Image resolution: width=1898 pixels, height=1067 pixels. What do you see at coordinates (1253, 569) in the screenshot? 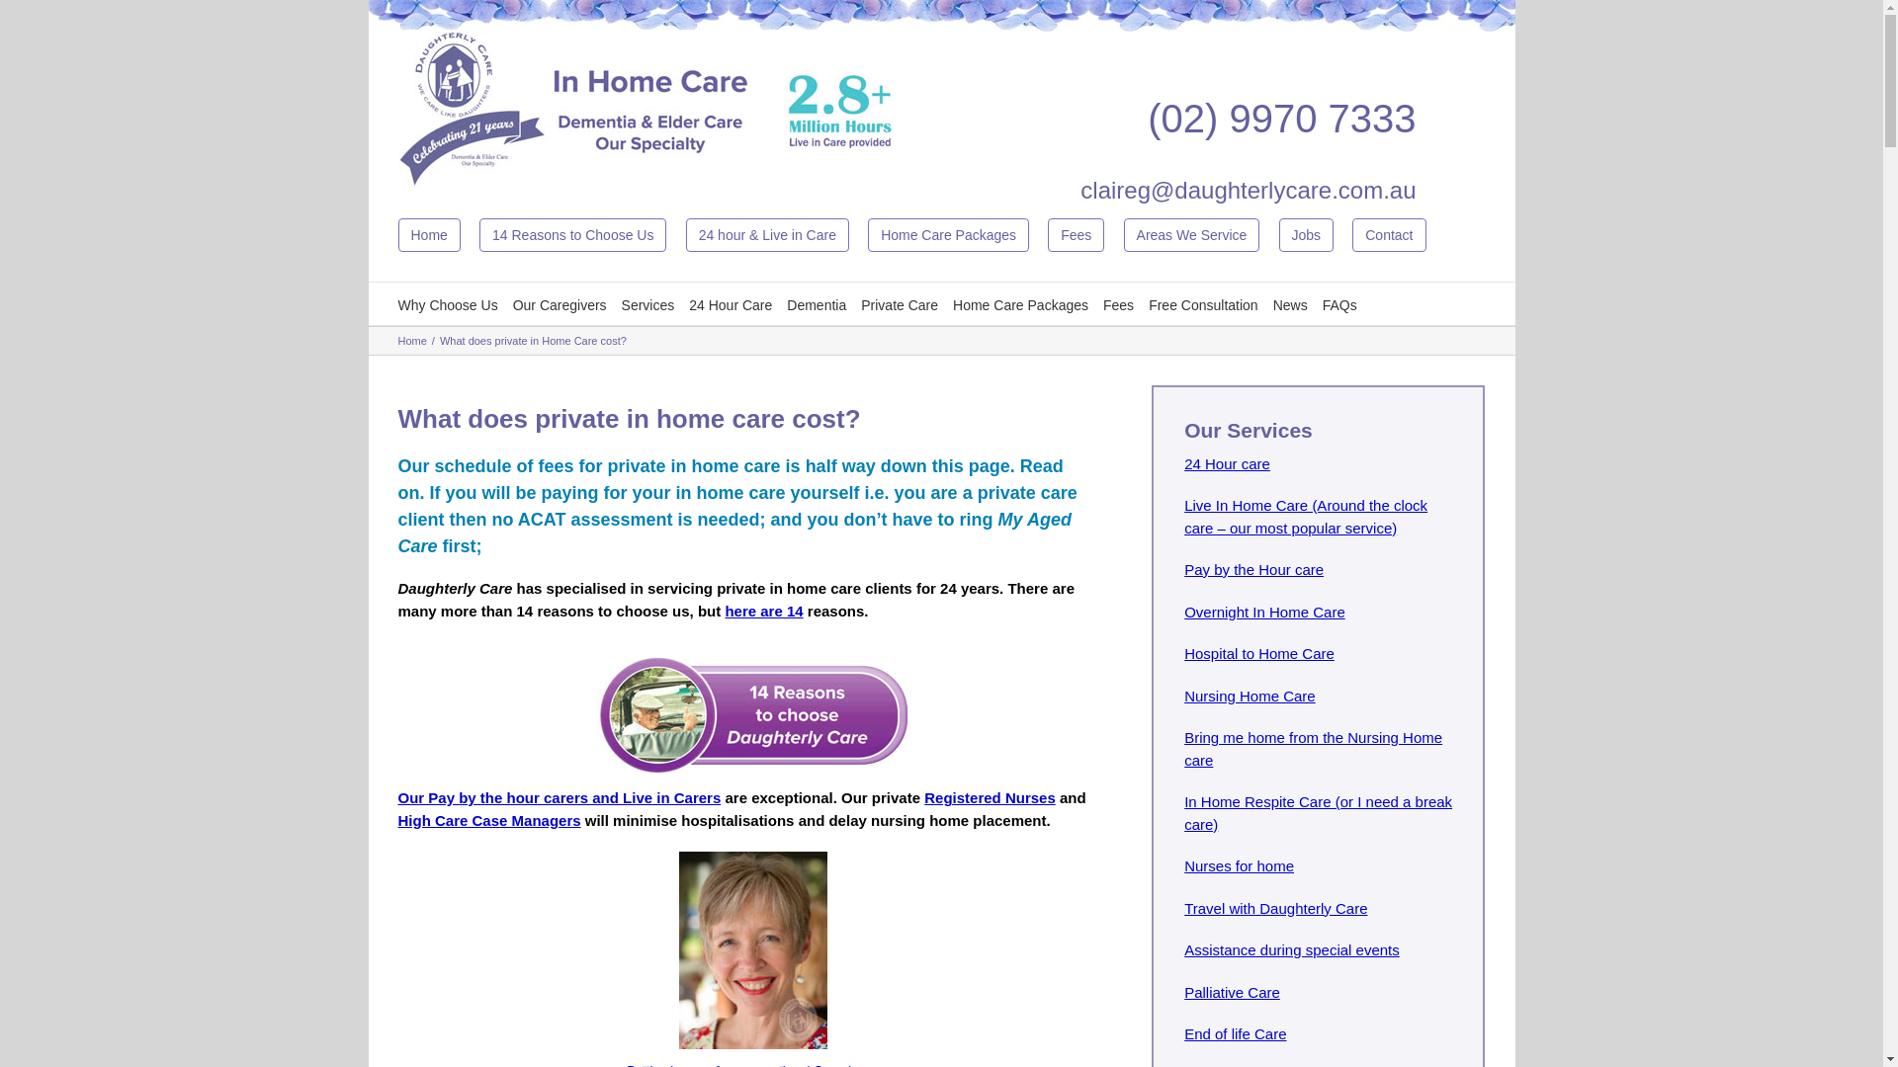
I see `Pay by the Hour care` at bounding box center [1253, 569].